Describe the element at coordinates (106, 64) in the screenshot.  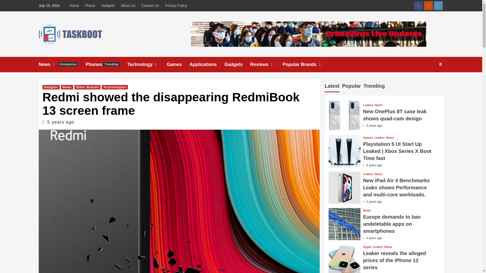
I see `Home` at that location.